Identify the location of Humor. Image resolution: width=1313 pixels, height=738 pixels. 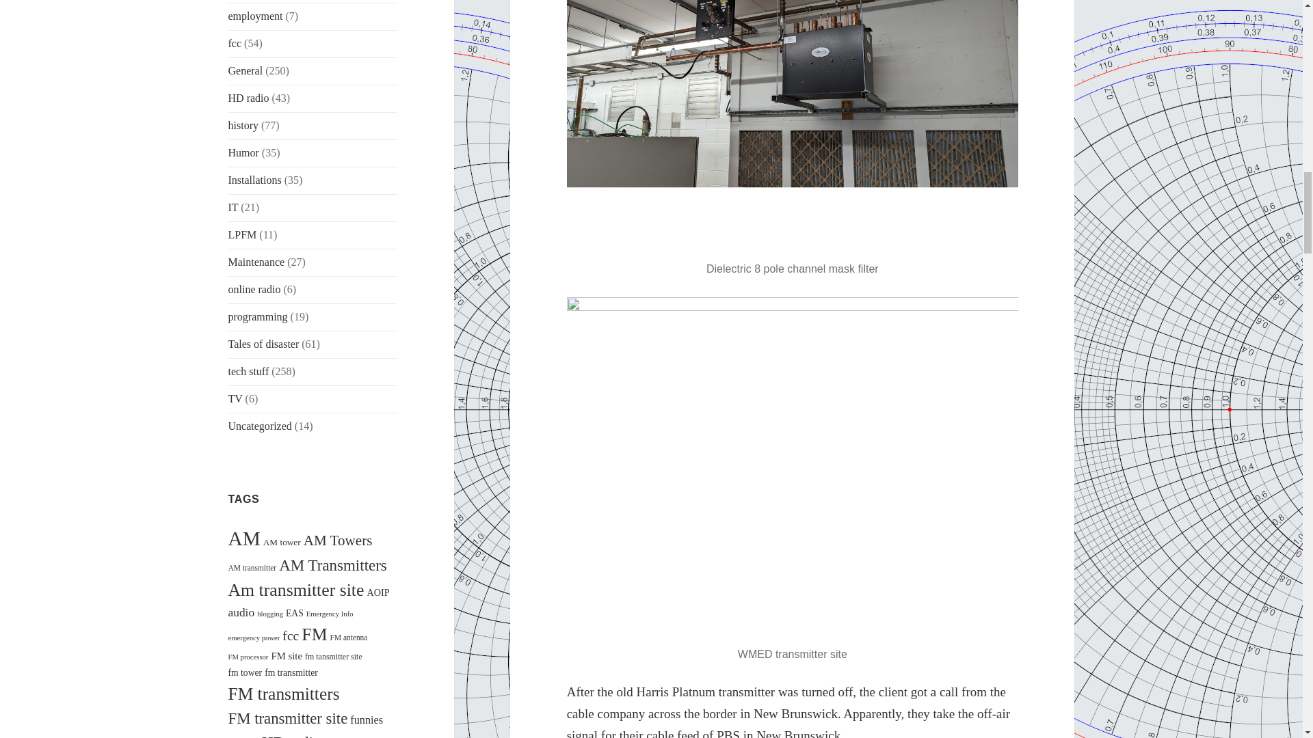
(243, 152).